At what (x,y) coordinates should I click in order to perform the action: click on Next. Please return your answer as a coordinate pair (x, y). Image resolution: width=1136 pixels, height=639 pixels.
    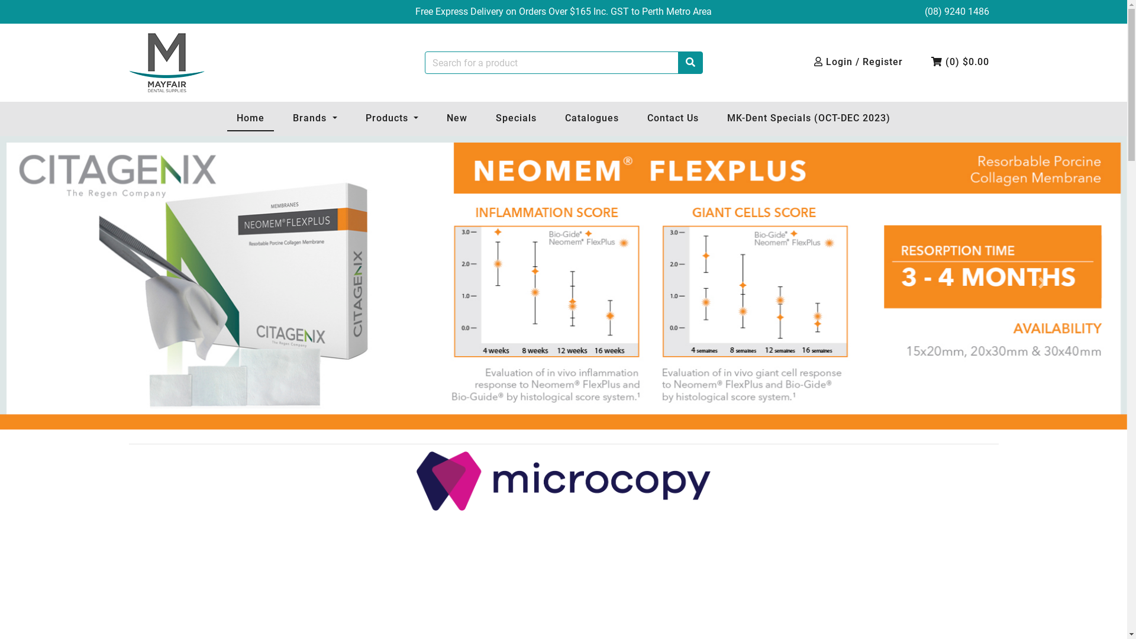
    Looking at the image, I should click on (1043, 283).